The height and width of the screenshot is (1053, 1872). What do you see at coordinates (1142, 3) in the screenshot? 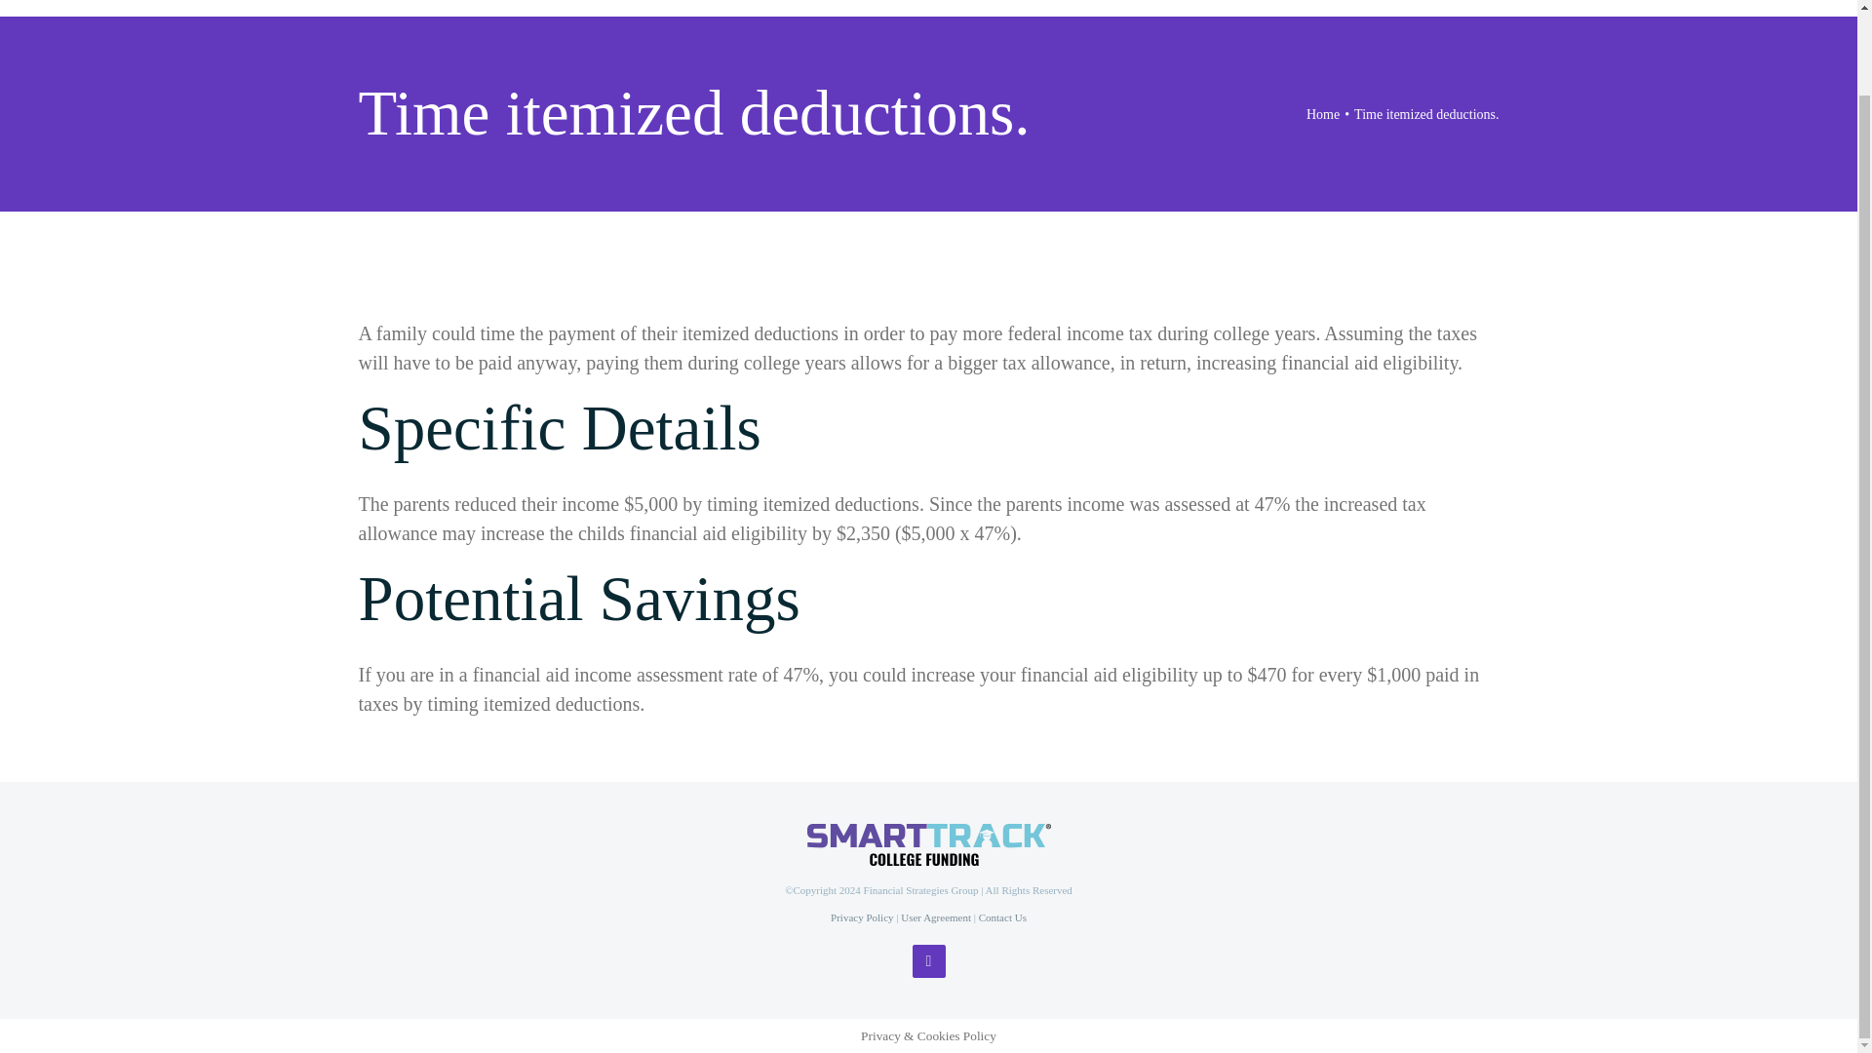
I see `COOPERATIVE PROGRAMS` at bounding box center [1142, 3].